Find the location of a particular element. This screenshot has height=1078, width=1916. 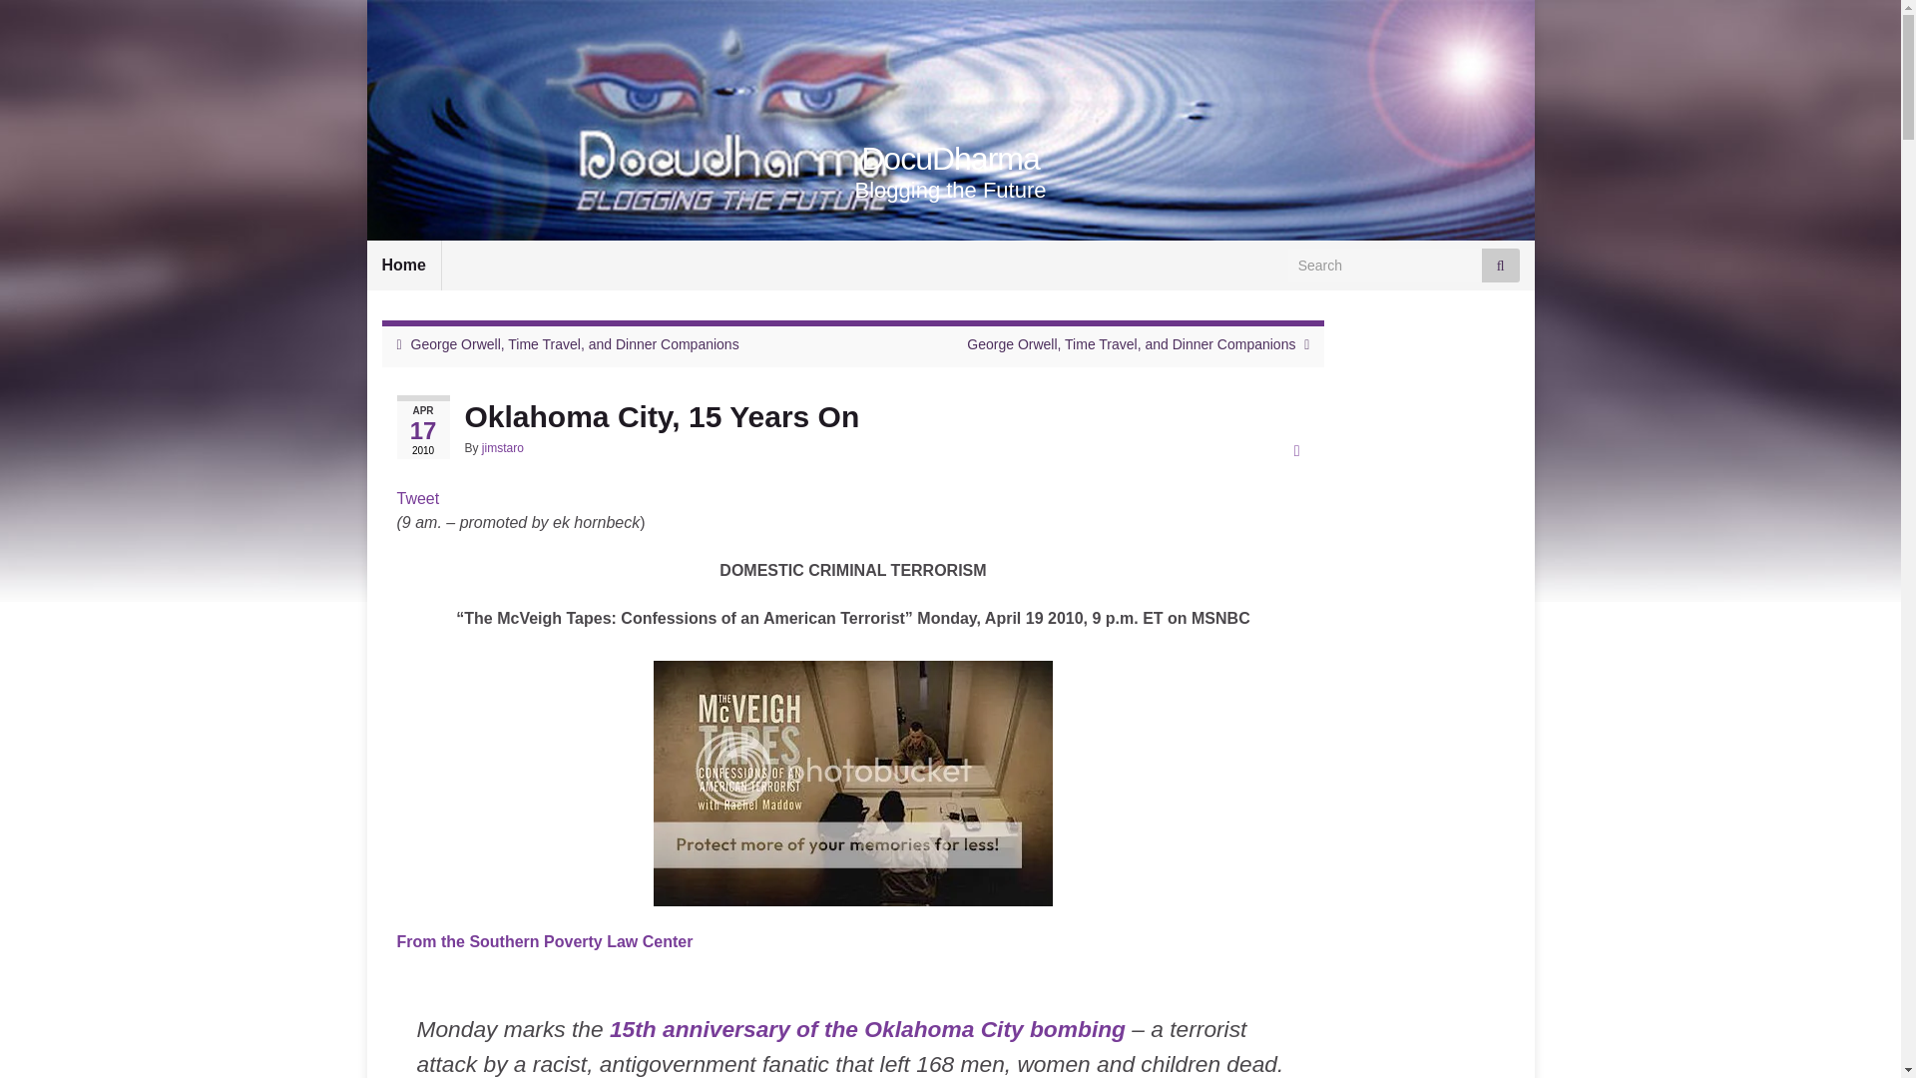

15th anniversary of the Oklahoma City bombing is located at coordinates (867, 1029).